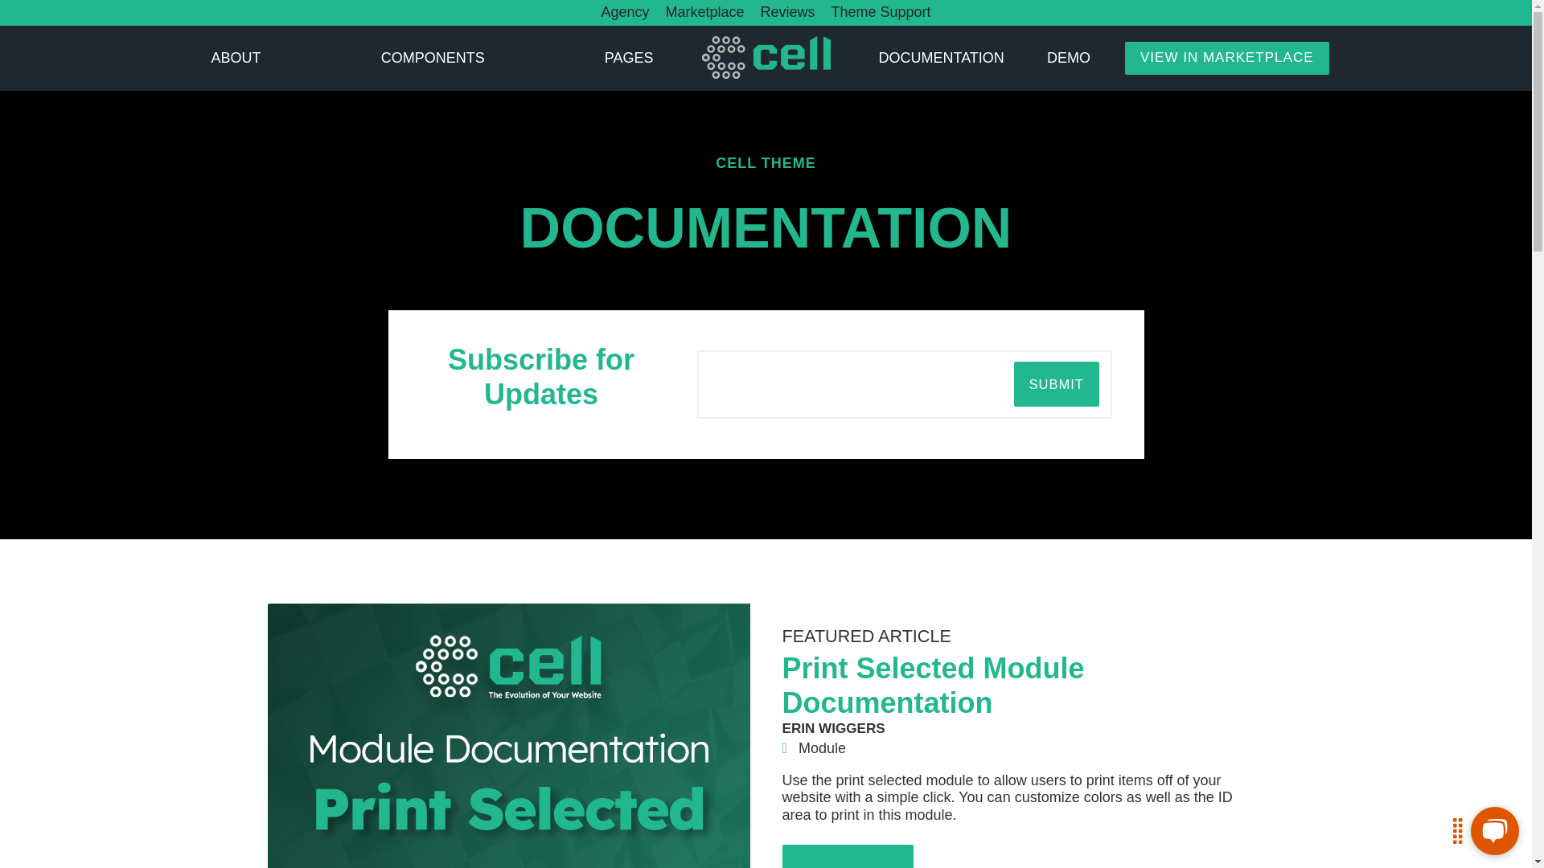  What do you see at coordinates (766, 58) in the screenshot?
I see `cell-logo-lm` at bounding box center [766, 58].